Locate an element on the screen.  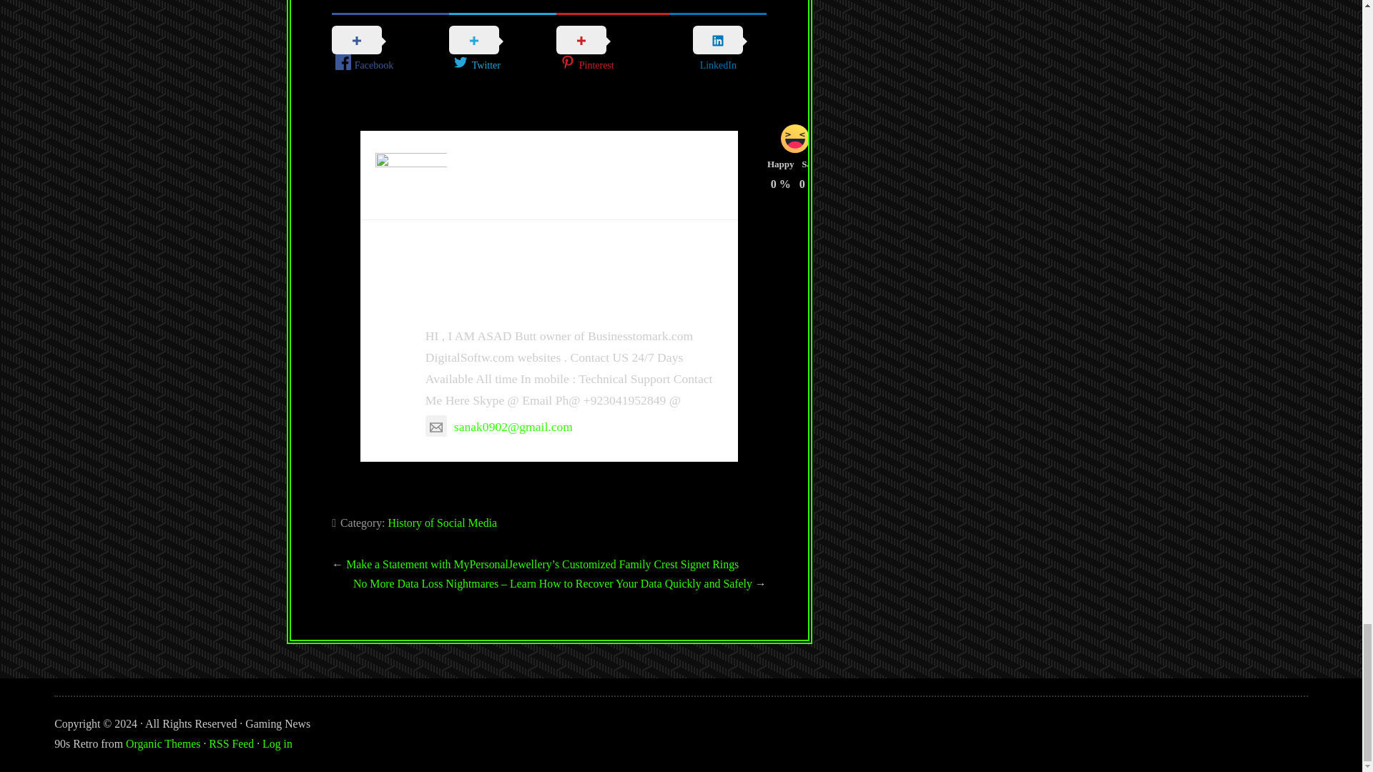
Twitter is located at coordinates (502, 50).